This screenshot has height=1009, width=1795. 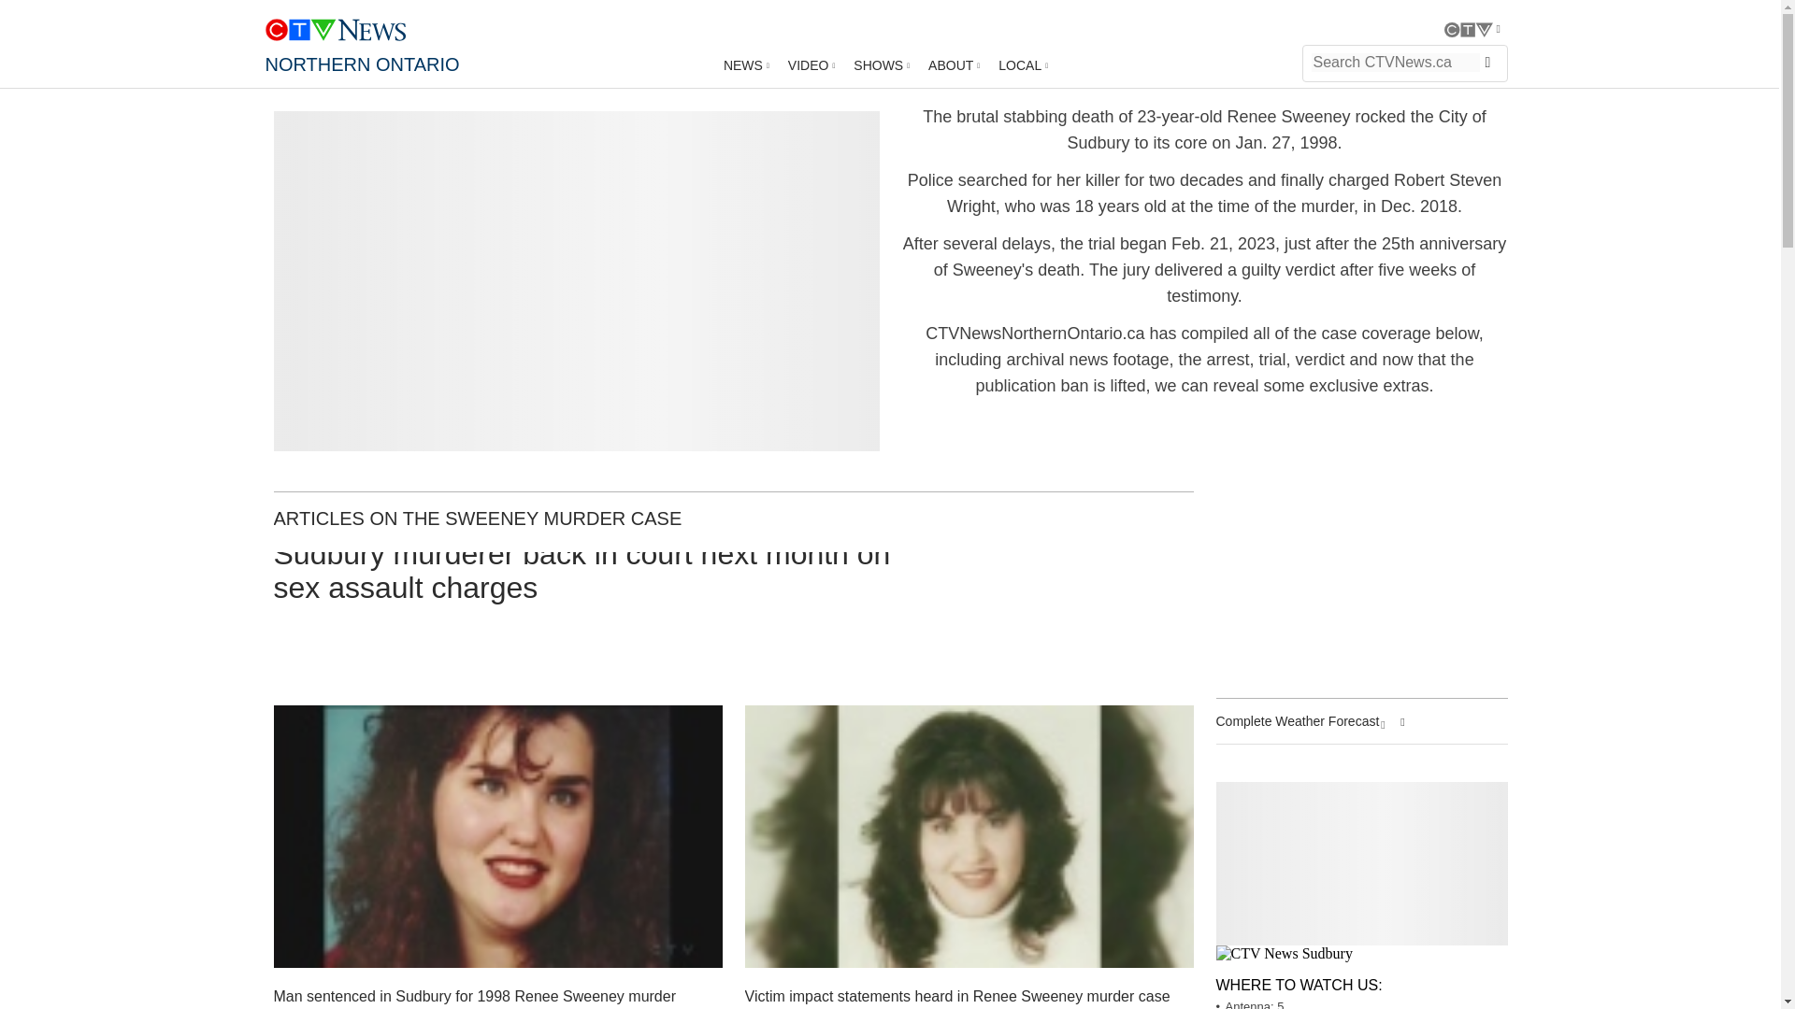 What do you see at coordinates (881, 64) in the screenshot?
I see `SHOWS` at bounding box center [881, 64].